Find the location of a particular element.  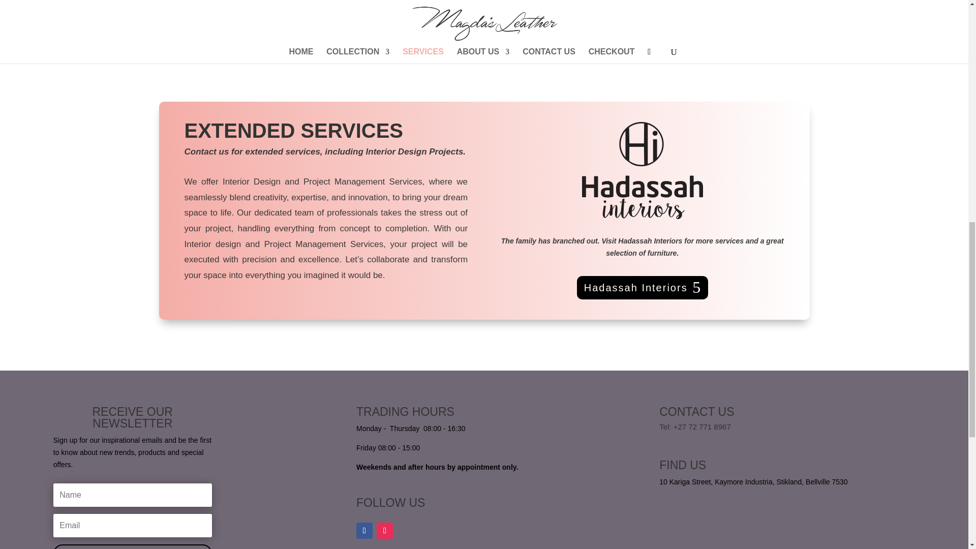

Hadassah Logo is located at coordinates (642, 170).